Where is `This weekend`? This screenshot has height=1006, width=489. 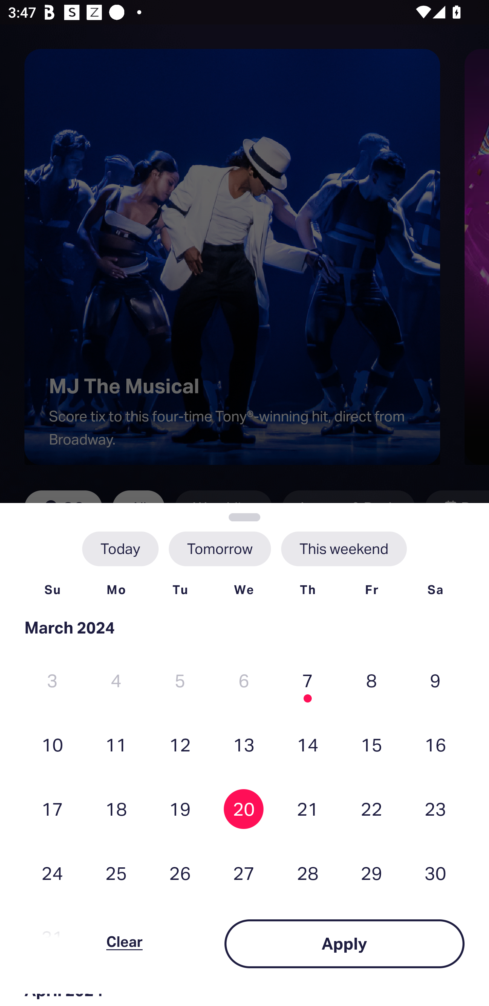
This weekend is located at coordinates (344, 549).